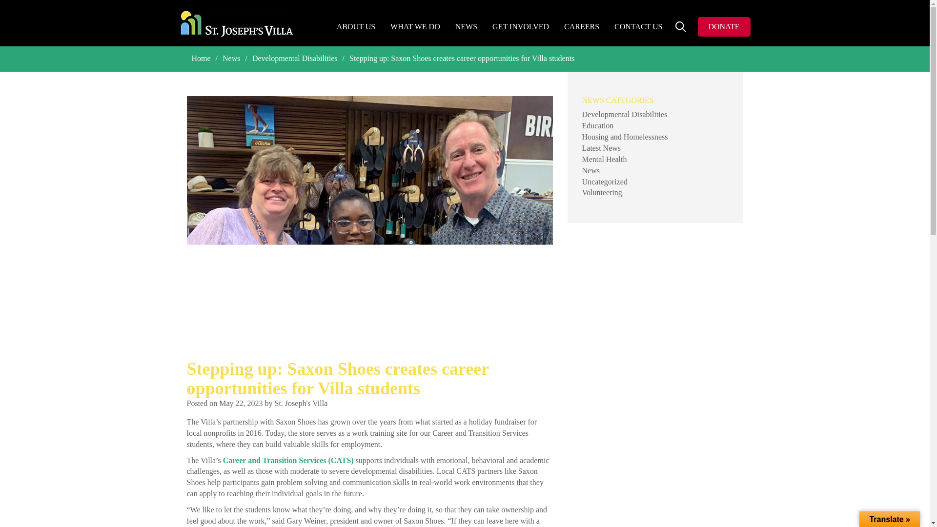 Image resolution: width=937 pixels, height=527 pixels. Describe the element at coordinates (356, 27) in the screenshot. I see `ABOUT US` at that location.